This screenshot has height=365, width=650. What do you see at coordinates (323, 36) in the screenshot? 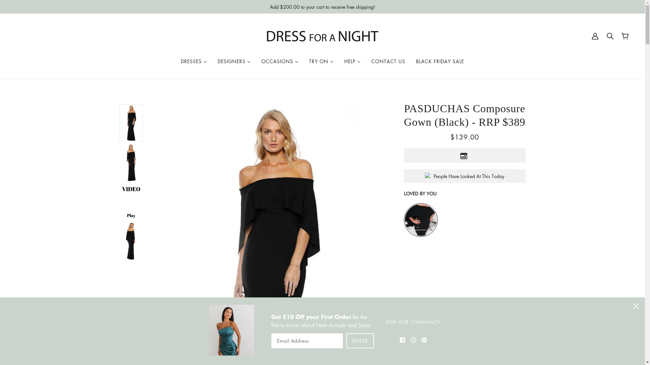
I see `Dress for a Night` at bounding box center [323, 36].